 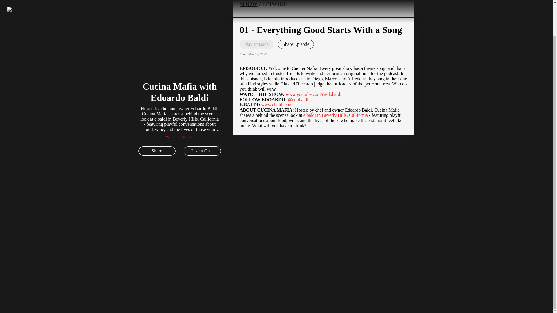 I want to click on www.ebaldi.com, so click(x=277, y=105).